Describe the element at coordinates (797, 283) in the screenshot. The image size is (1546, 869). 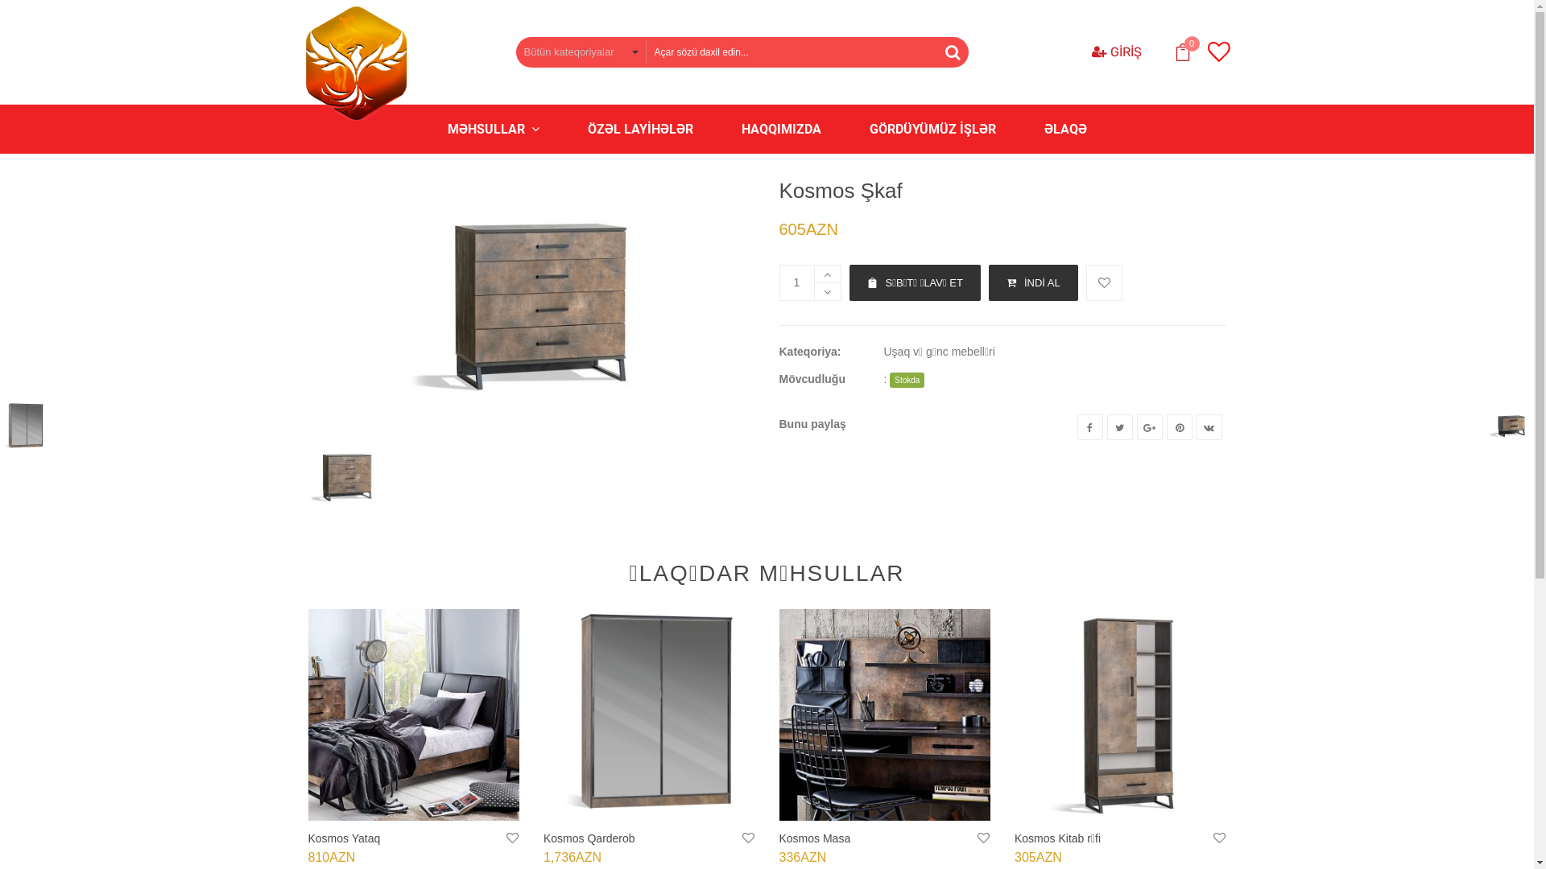
I see `Miqdar` at that location.